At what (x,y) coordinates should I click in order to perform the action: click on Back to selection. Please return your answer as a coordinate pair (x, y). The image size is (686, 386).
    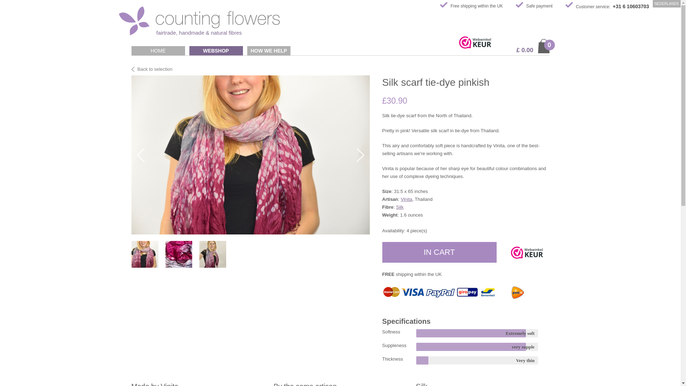
    Looking at the image, I should click on (152, 69).